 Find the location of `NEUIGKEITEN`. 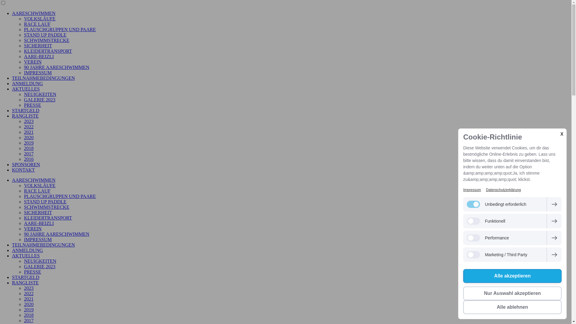

NEUIGKEITEN is located at coordinates (40, 261).